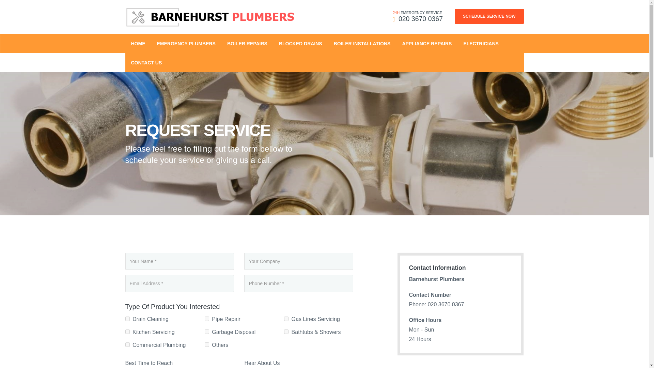 Image resolution: width=654 pixels, height=368 pixels. Describe the element at coordinates (426, 44) in the screenshot. I see `APPLIANCE REPAIRS` at that location.